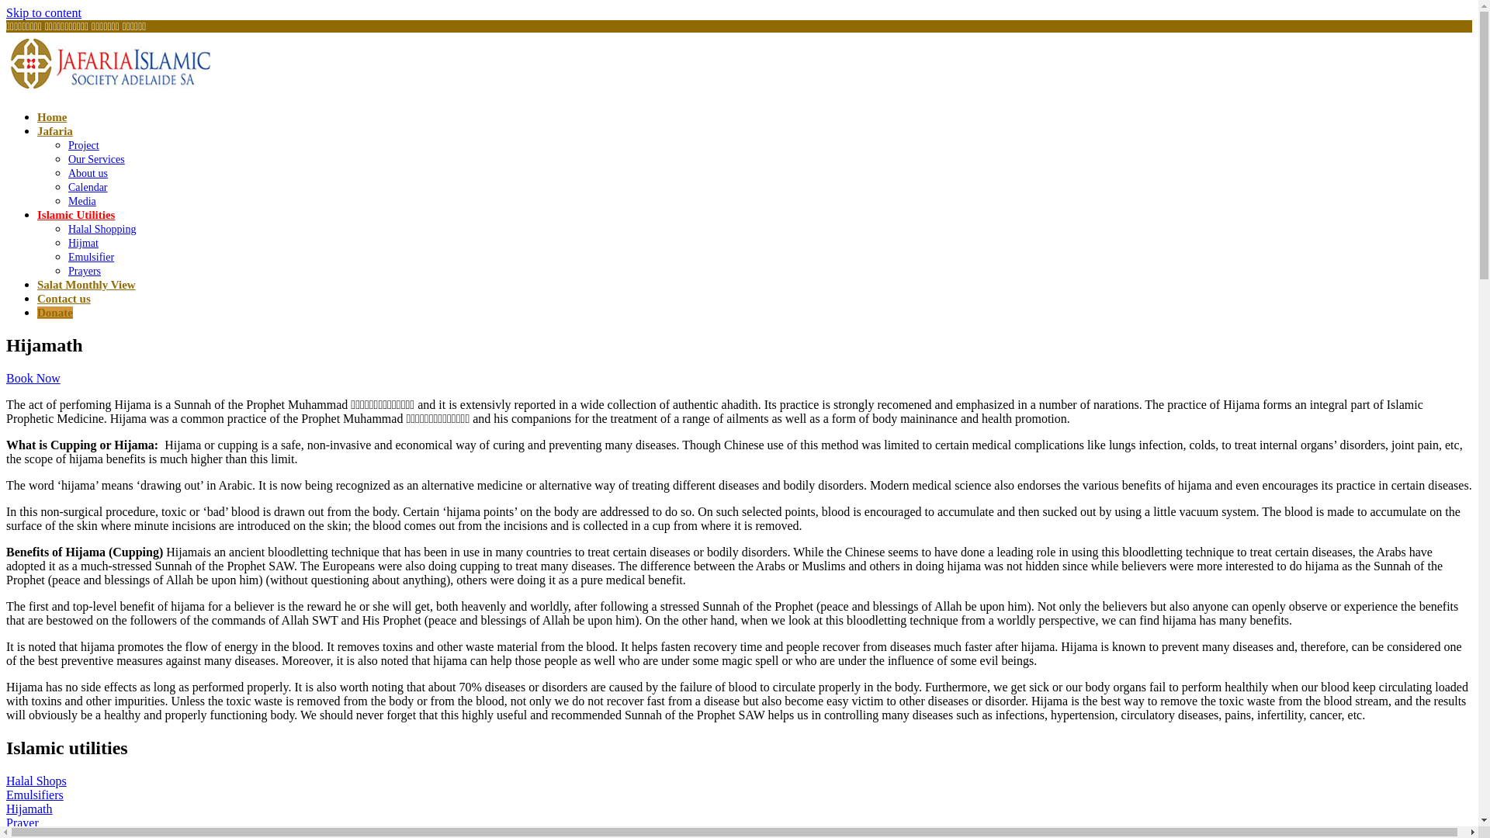  I want to click on Emulsifier, so click(92, 258).